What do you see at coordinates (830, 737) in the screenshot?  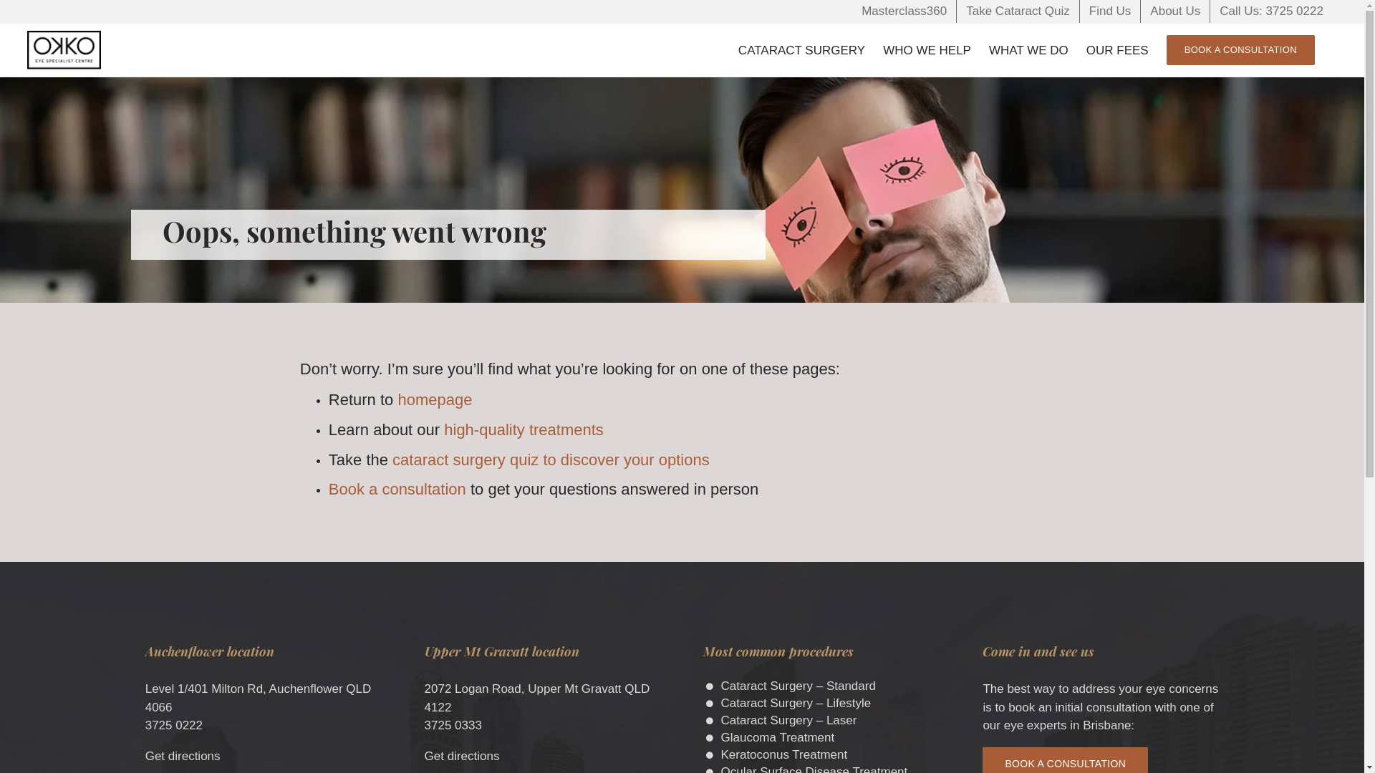 I see `Glaucoma Treatment` at bounding box center [830, 737].